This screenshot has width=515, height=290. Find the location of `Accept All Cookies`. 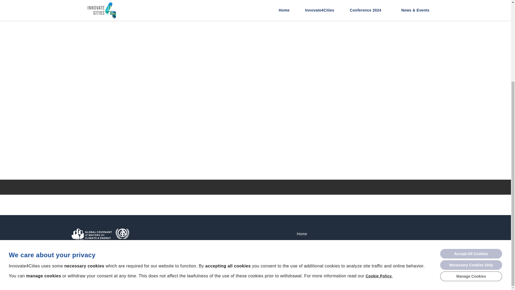

Accept All Cookies is located at coordinates (471, 143).